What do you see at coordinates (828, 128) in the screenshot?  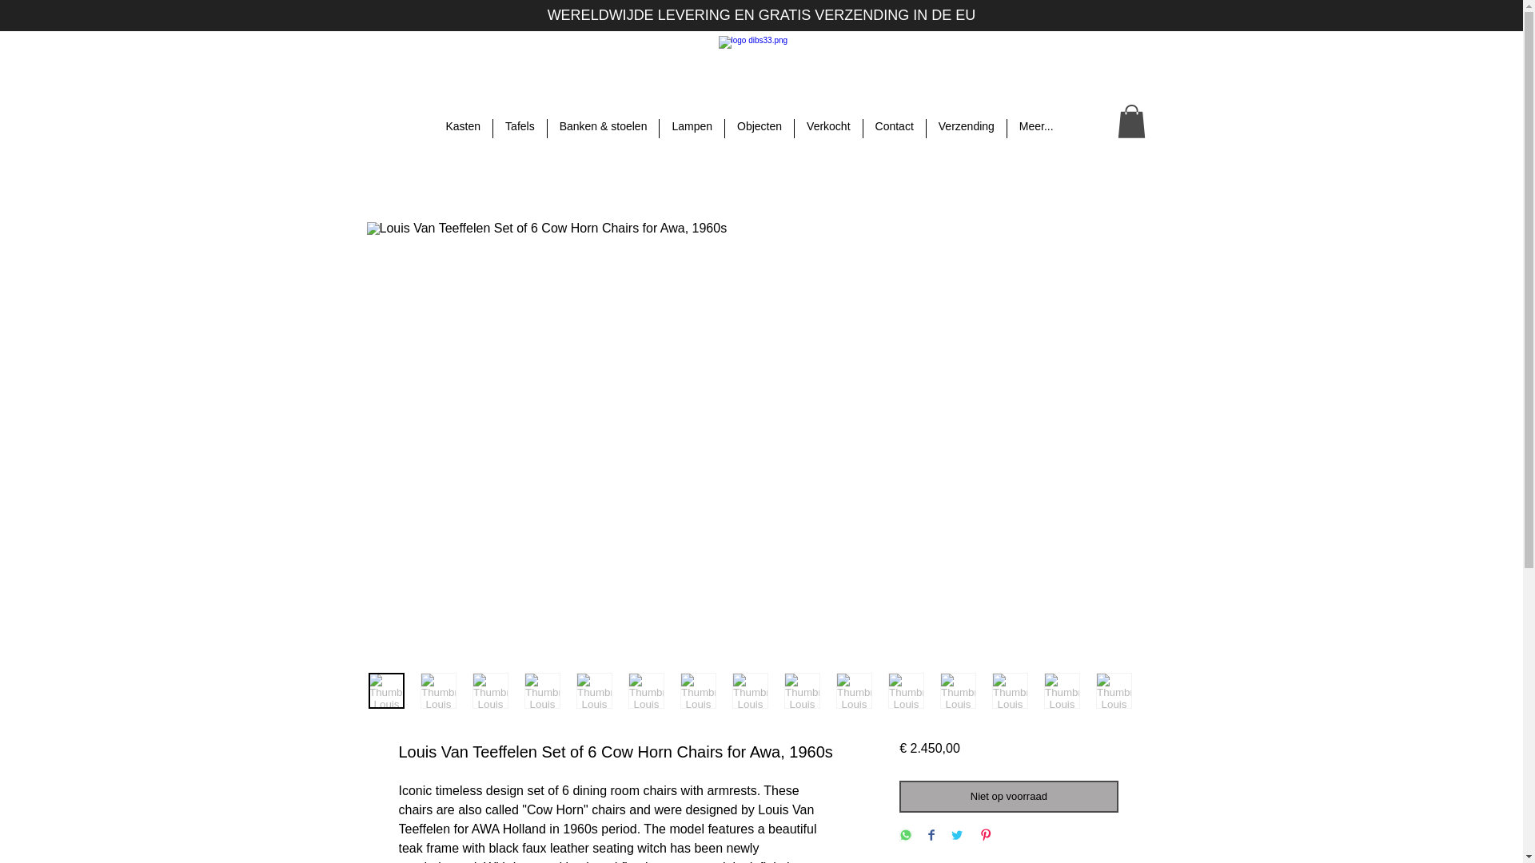 I see `Verkocht` at bounding box center [828, 128].